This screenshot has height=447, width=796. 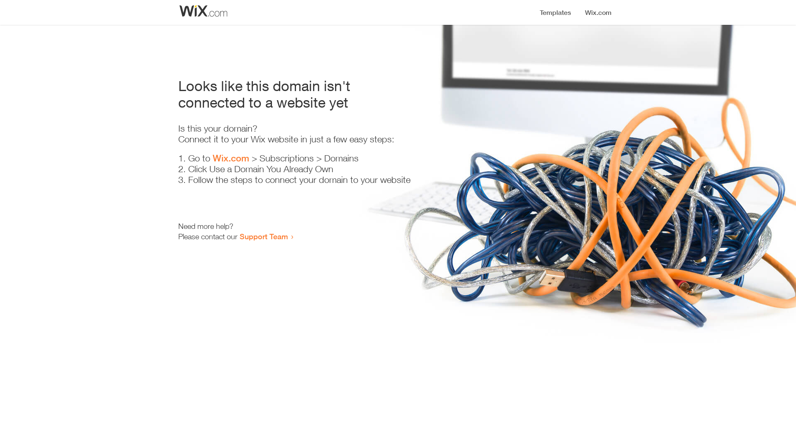 I want to click on Wix.com, so click(x=231, y=158).